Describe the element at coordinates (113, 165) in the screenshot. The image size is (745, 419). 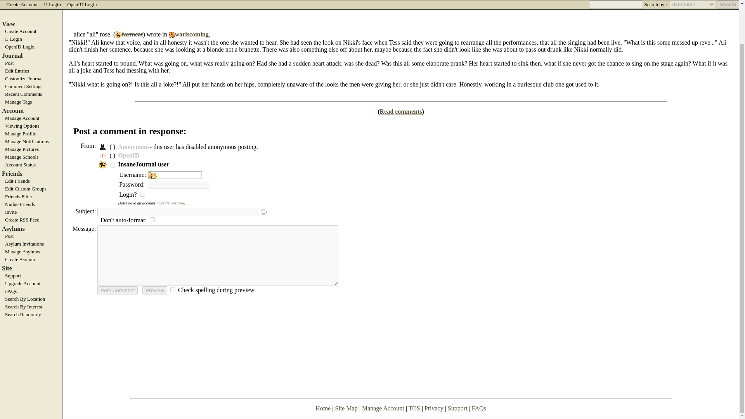
I see `user` at that location.